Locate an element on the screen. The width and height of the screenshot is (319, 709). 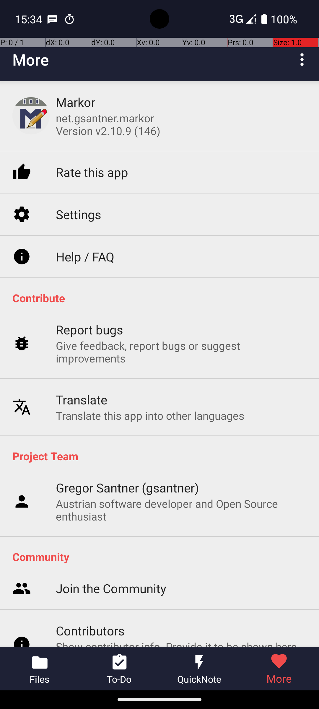
Translate this app into other languages is located at coordinates (150, 408).